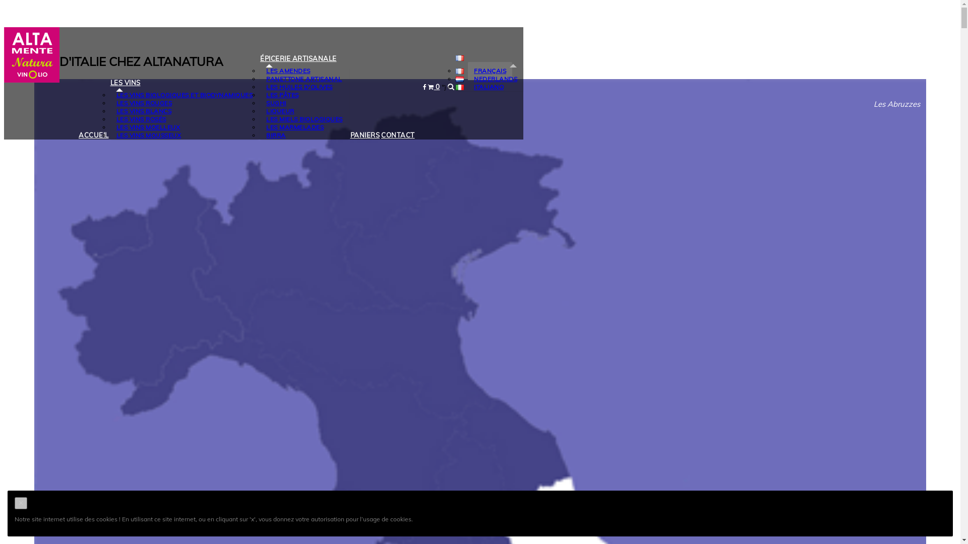  I want to click on Carrelage Revoir Paris, so click(32, 55).